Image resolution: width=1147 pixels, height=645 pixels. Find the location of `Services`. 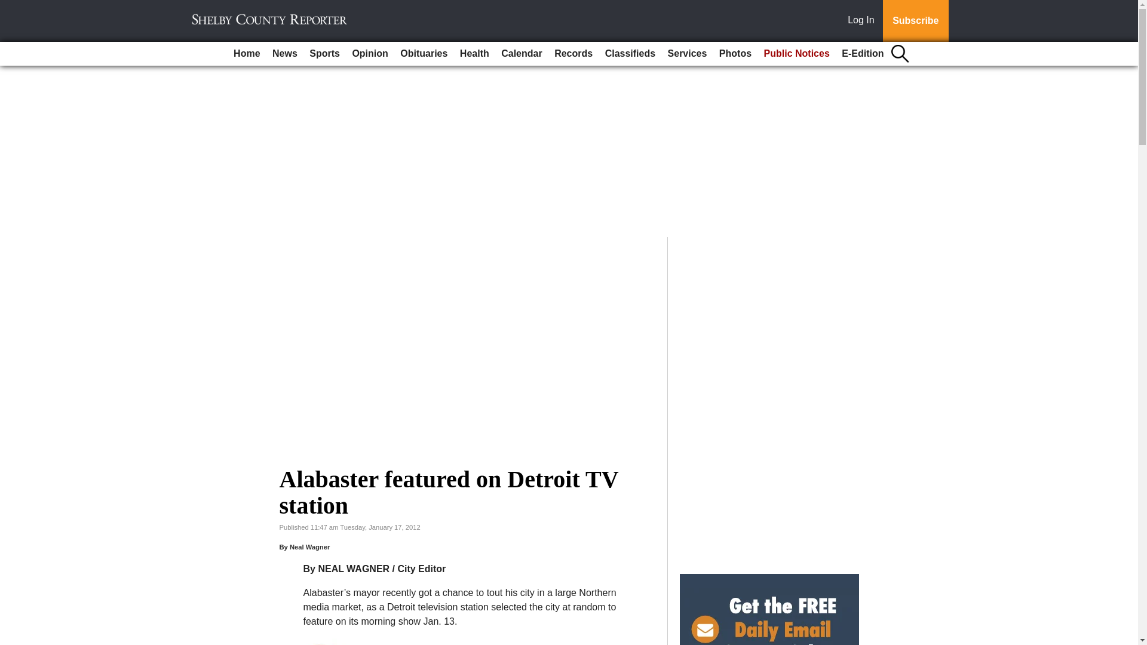

Services is located at coordinates (687, 54).